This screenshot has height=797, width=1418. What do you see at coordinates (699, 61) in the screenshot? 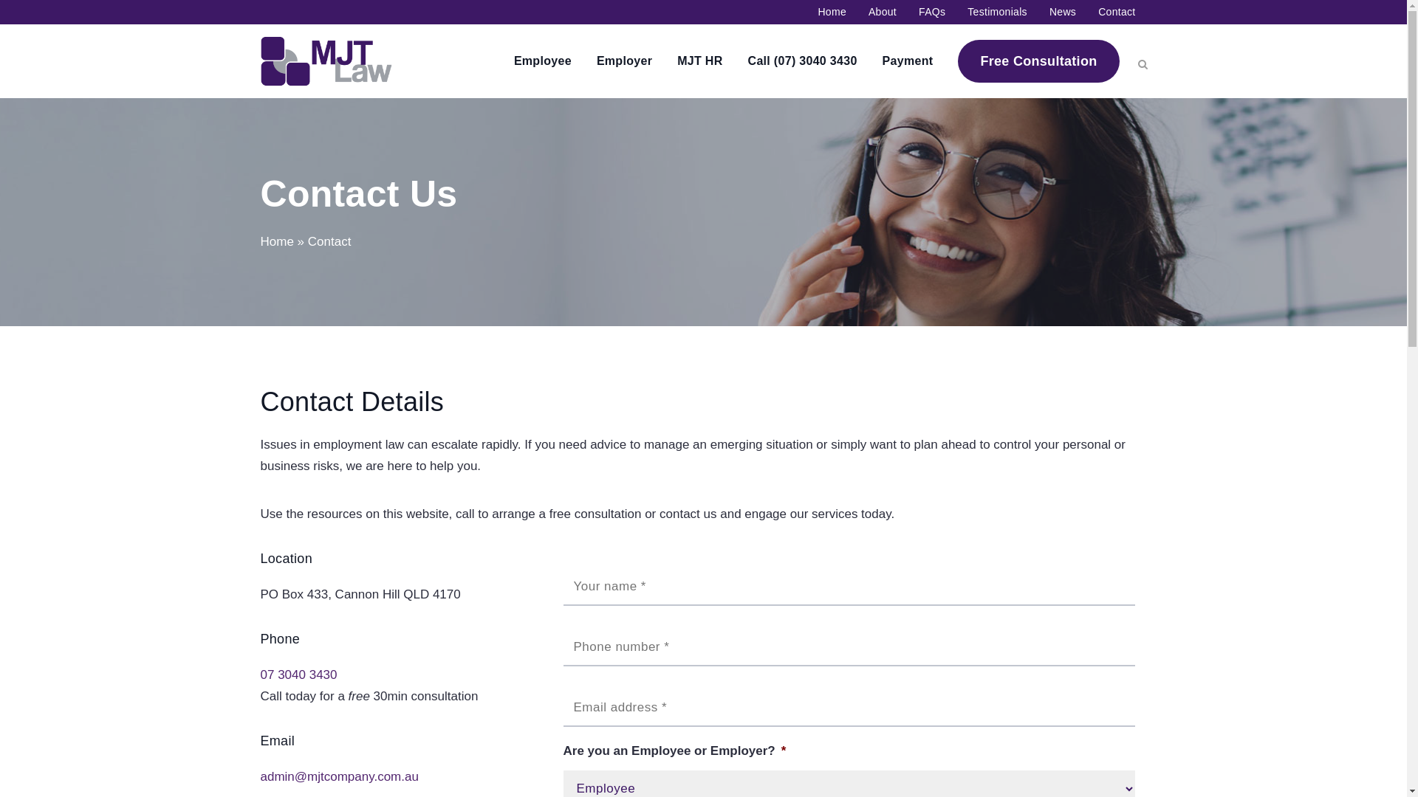
I see `MJT HR` at bounding box center [699, 61].